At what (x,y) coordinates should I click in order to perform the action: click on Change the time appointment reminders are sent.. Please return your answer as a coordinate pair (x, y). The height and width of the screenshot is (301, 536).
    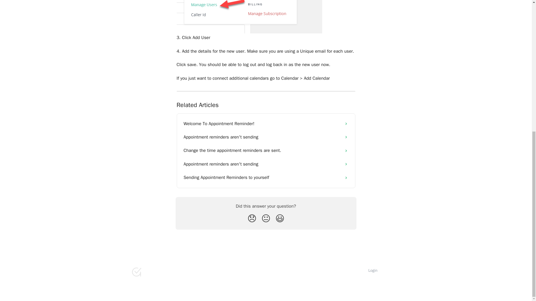
    Looking at the image, I should click on (266, 151).